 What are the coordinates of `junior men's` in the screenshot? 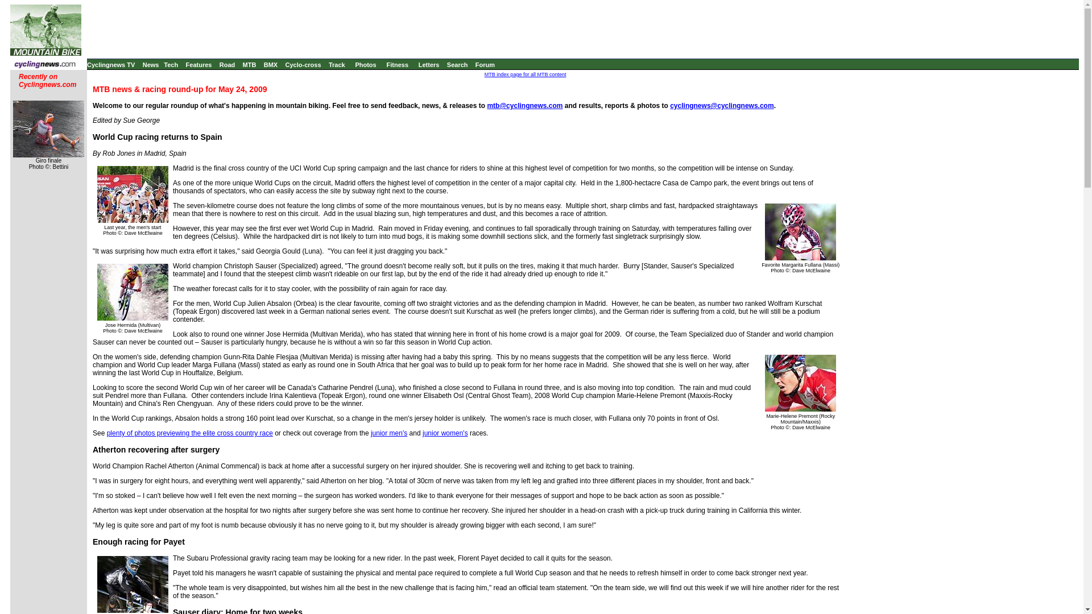 It's located at (389, 433).